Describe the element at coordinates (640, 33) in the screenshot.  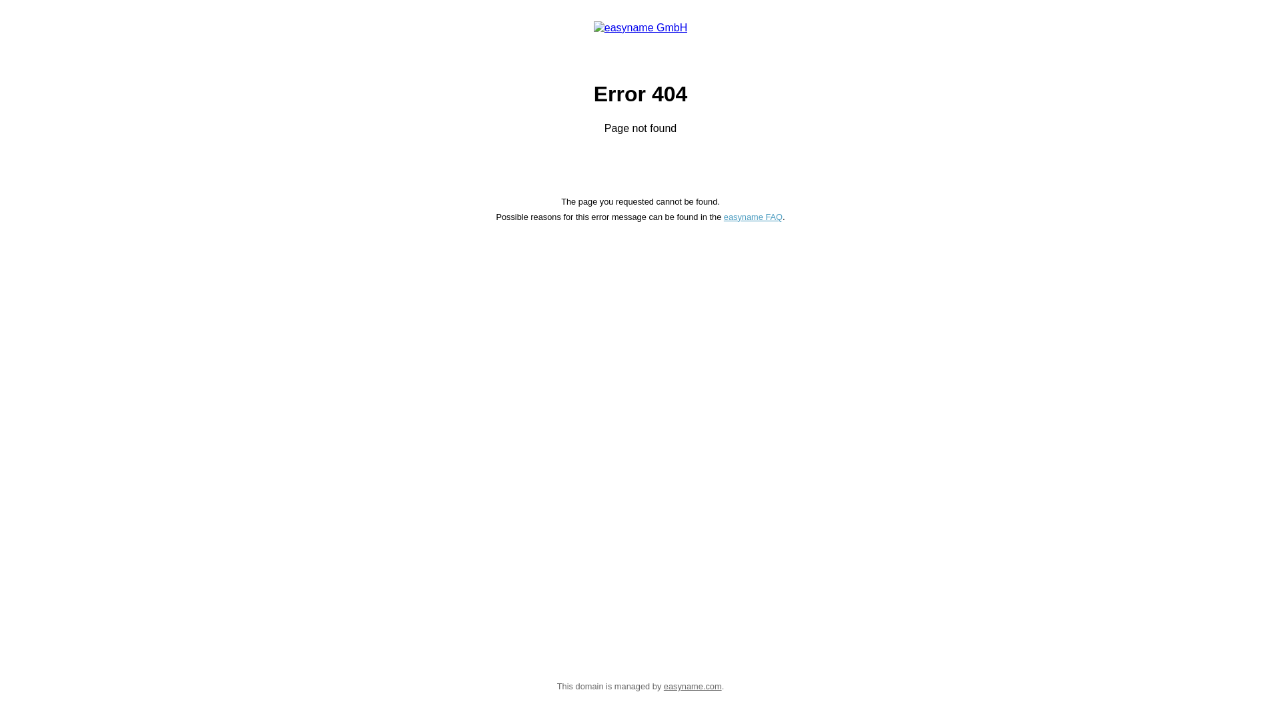
I see `easyname GmbH` at that location.